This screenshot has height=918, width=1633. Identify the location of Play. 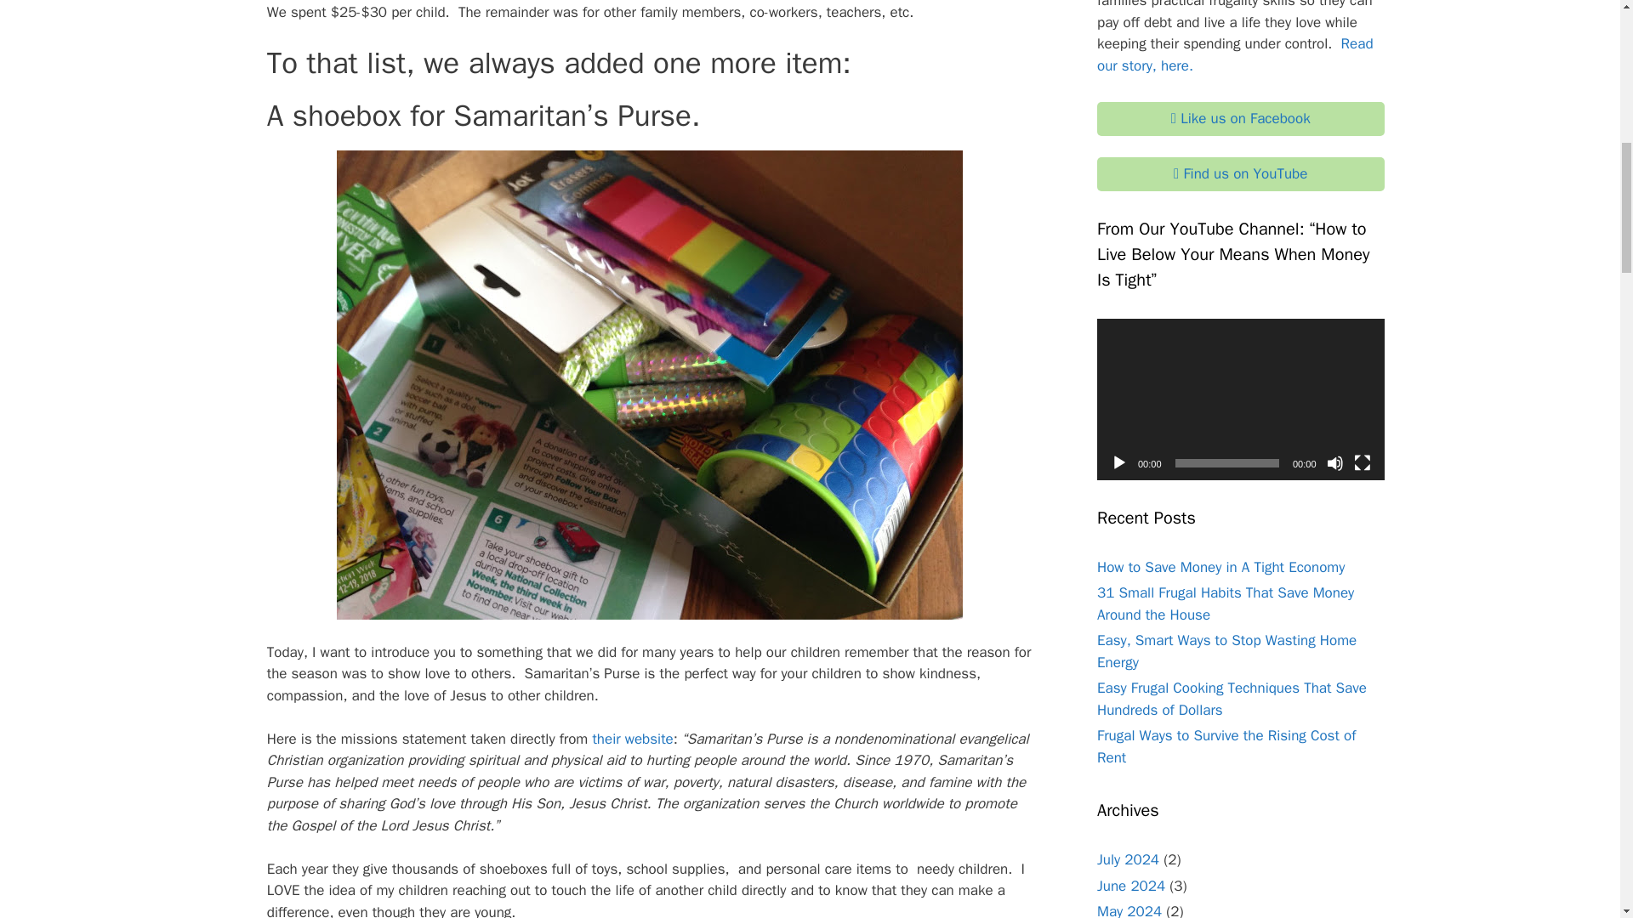
(1119, 462).